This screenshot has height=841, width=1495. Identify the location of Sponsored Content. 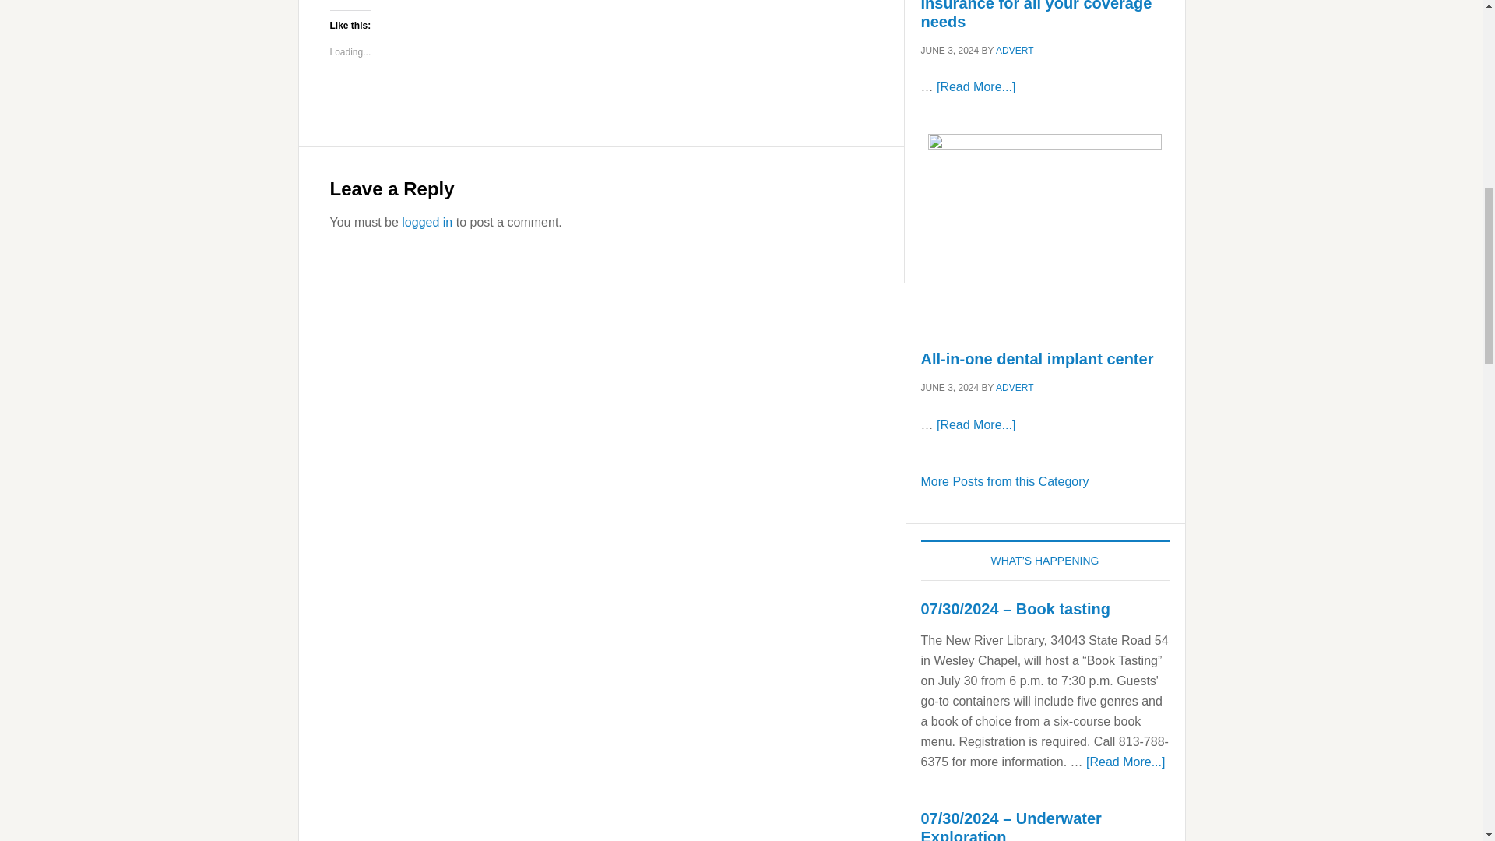
(1004, 481).